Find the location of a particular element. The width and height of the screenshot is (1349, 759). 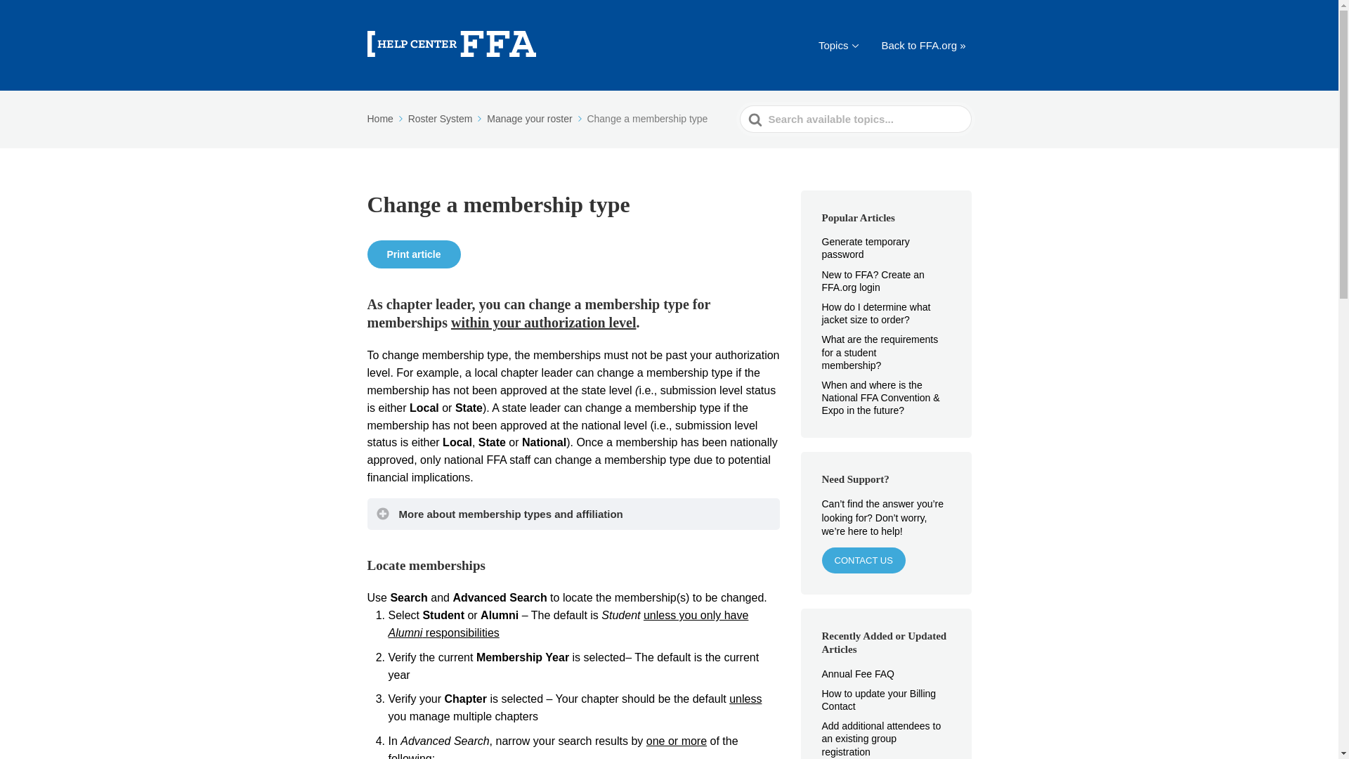

New to FFA? Create an FFA.org login is located at coordinates (873, 281).